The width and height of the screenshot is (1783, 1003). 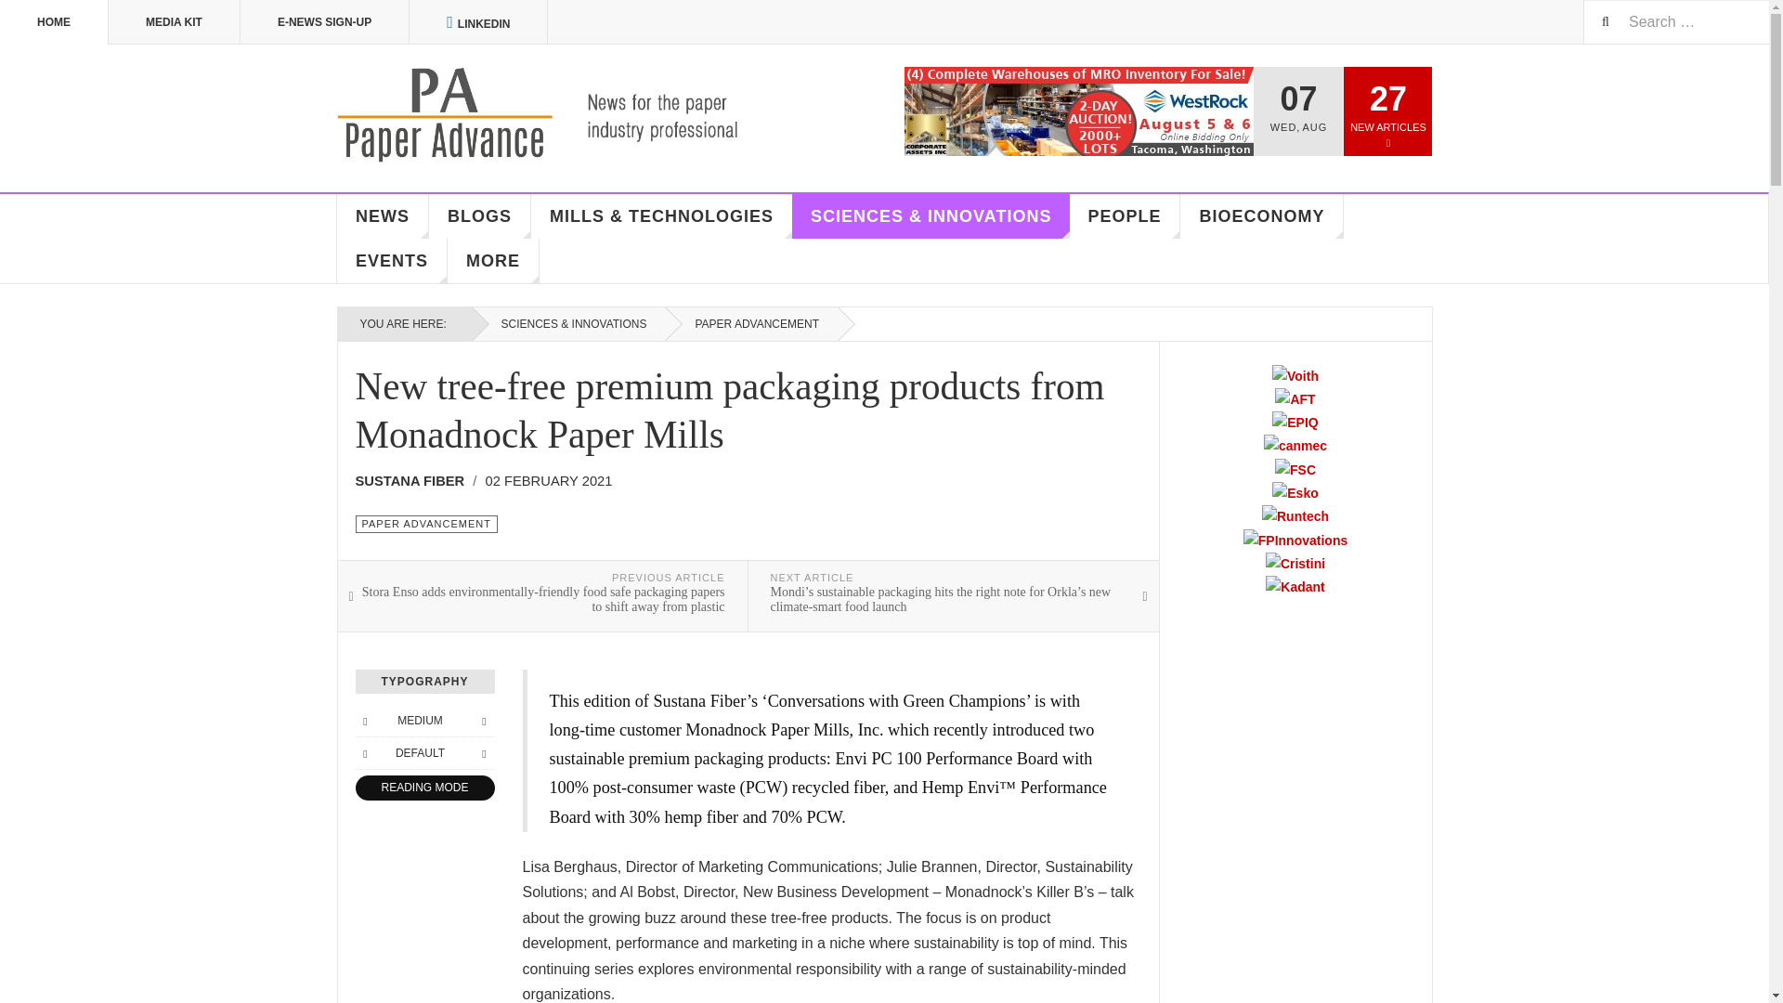 What do you see at coordinates (54, 22) in the screenshot?
I see `HOME` at bounding box center [54, 22].